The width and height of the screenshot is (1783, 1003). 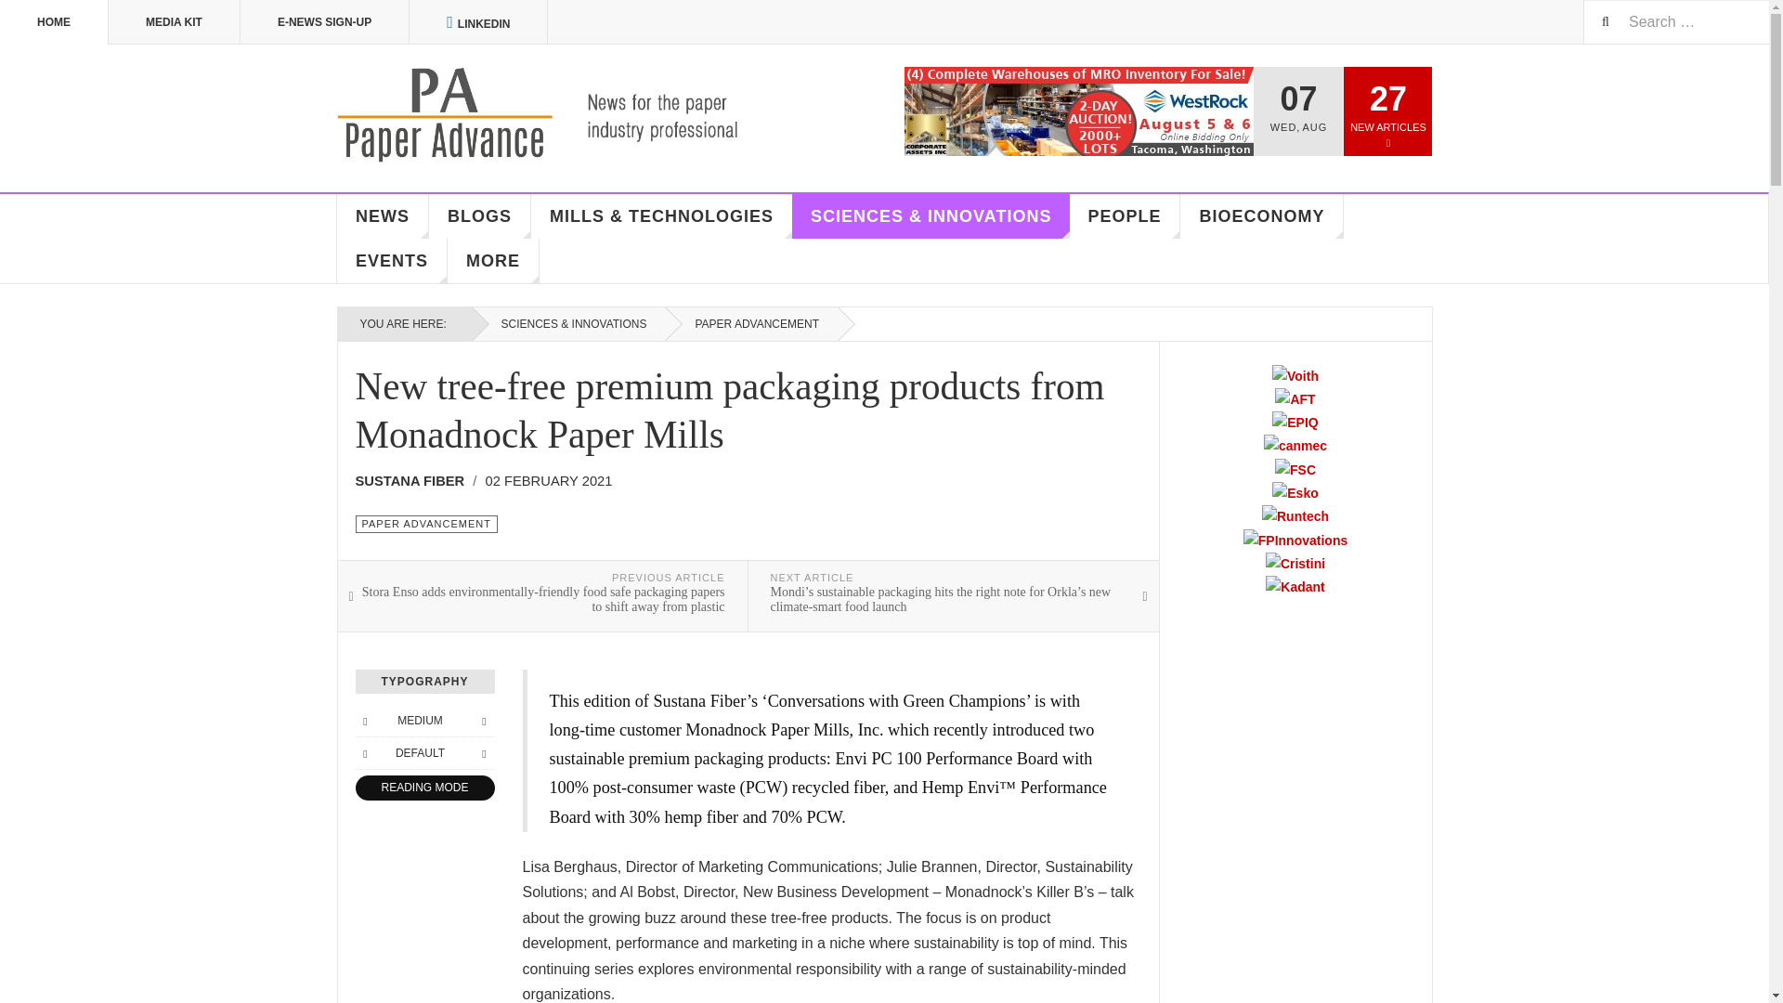 What do you see at coordinates (54, 22) in the screenshot?
I see `HOME` at bounding box center [54, 22].